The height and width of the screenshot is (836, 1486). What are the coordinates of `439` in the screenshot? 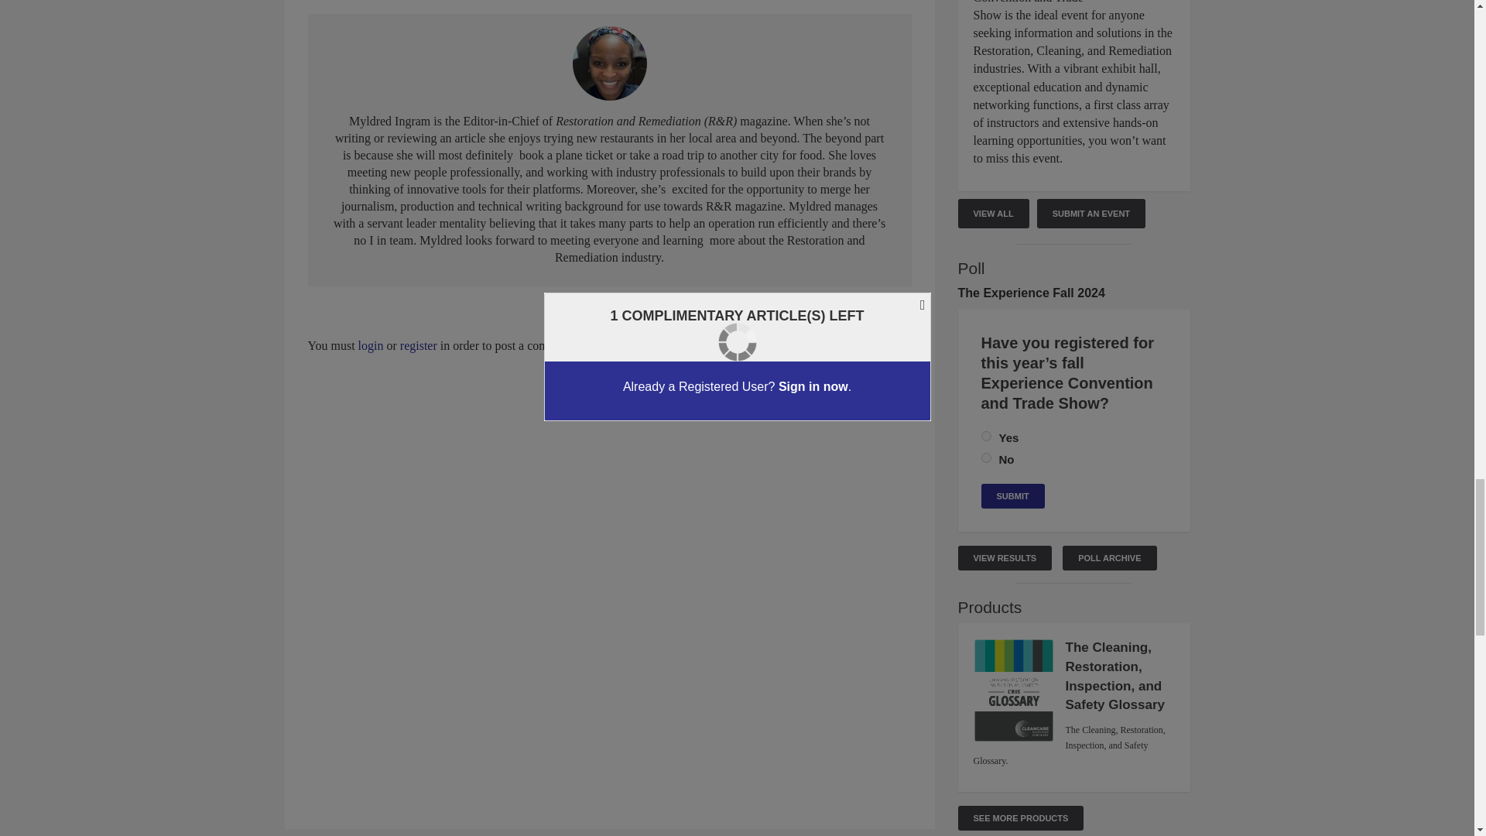 It's located at (986, 458).